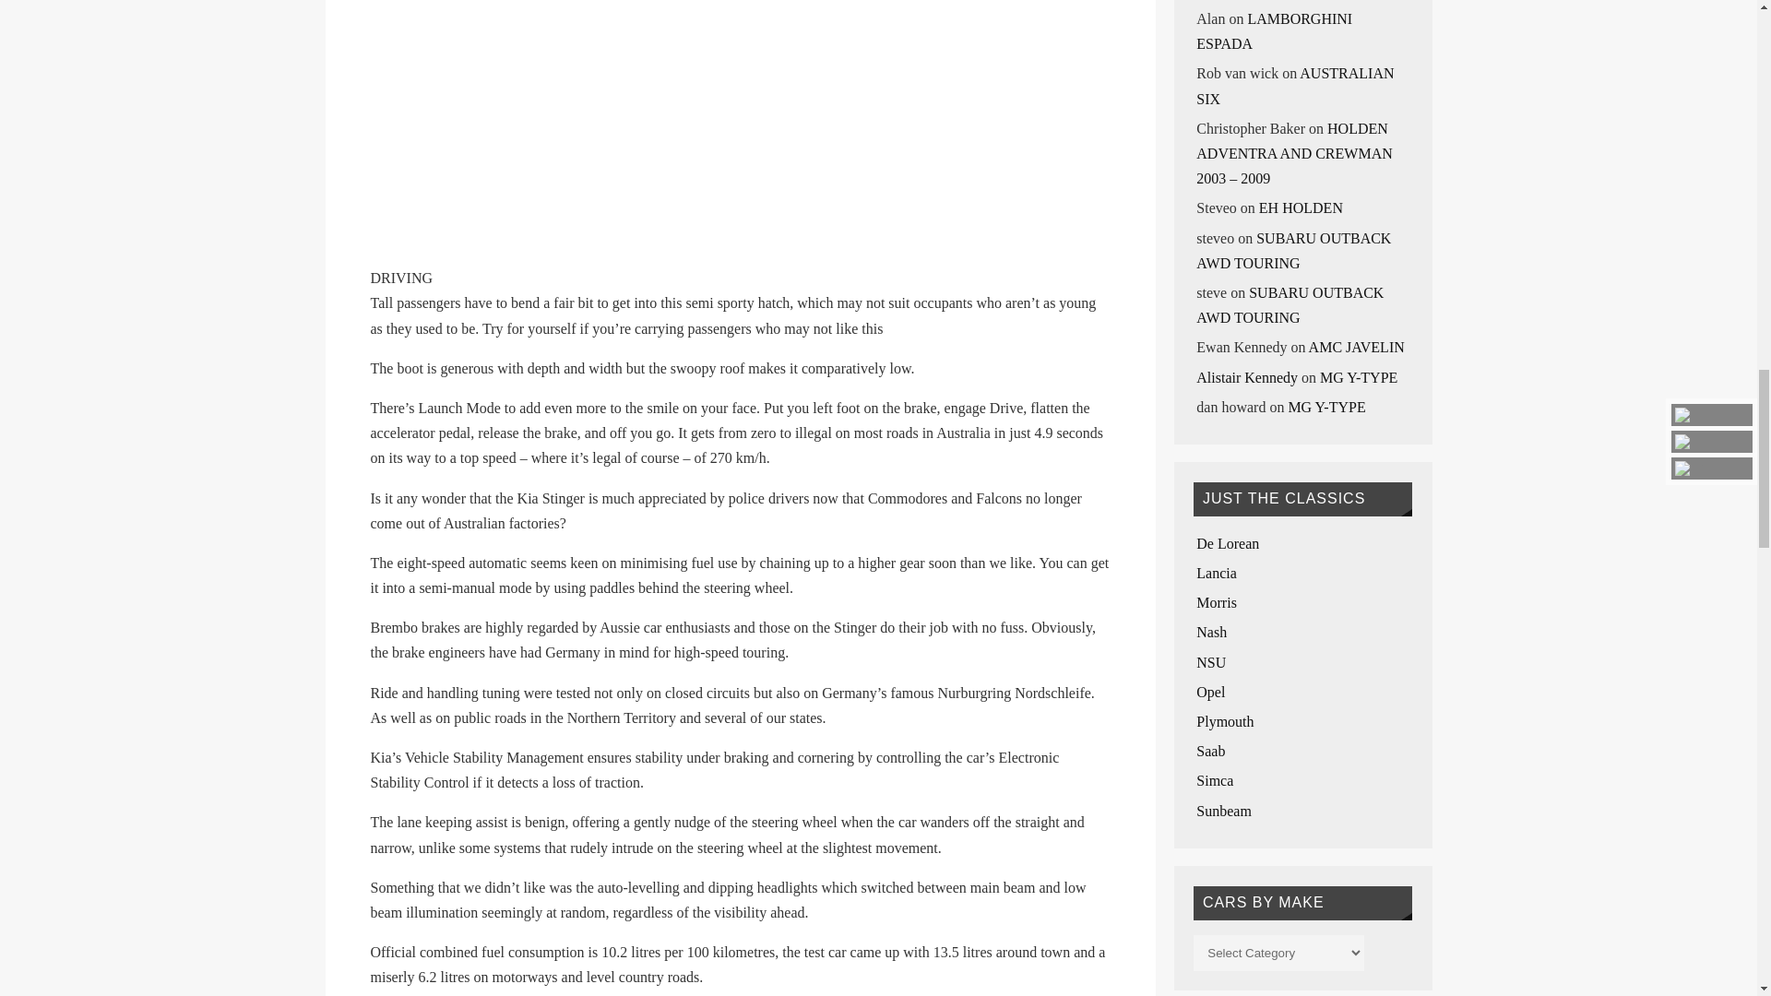 The image size is (1771, 996). I want to click on Alistair Kennedy, so click(1247, 376).